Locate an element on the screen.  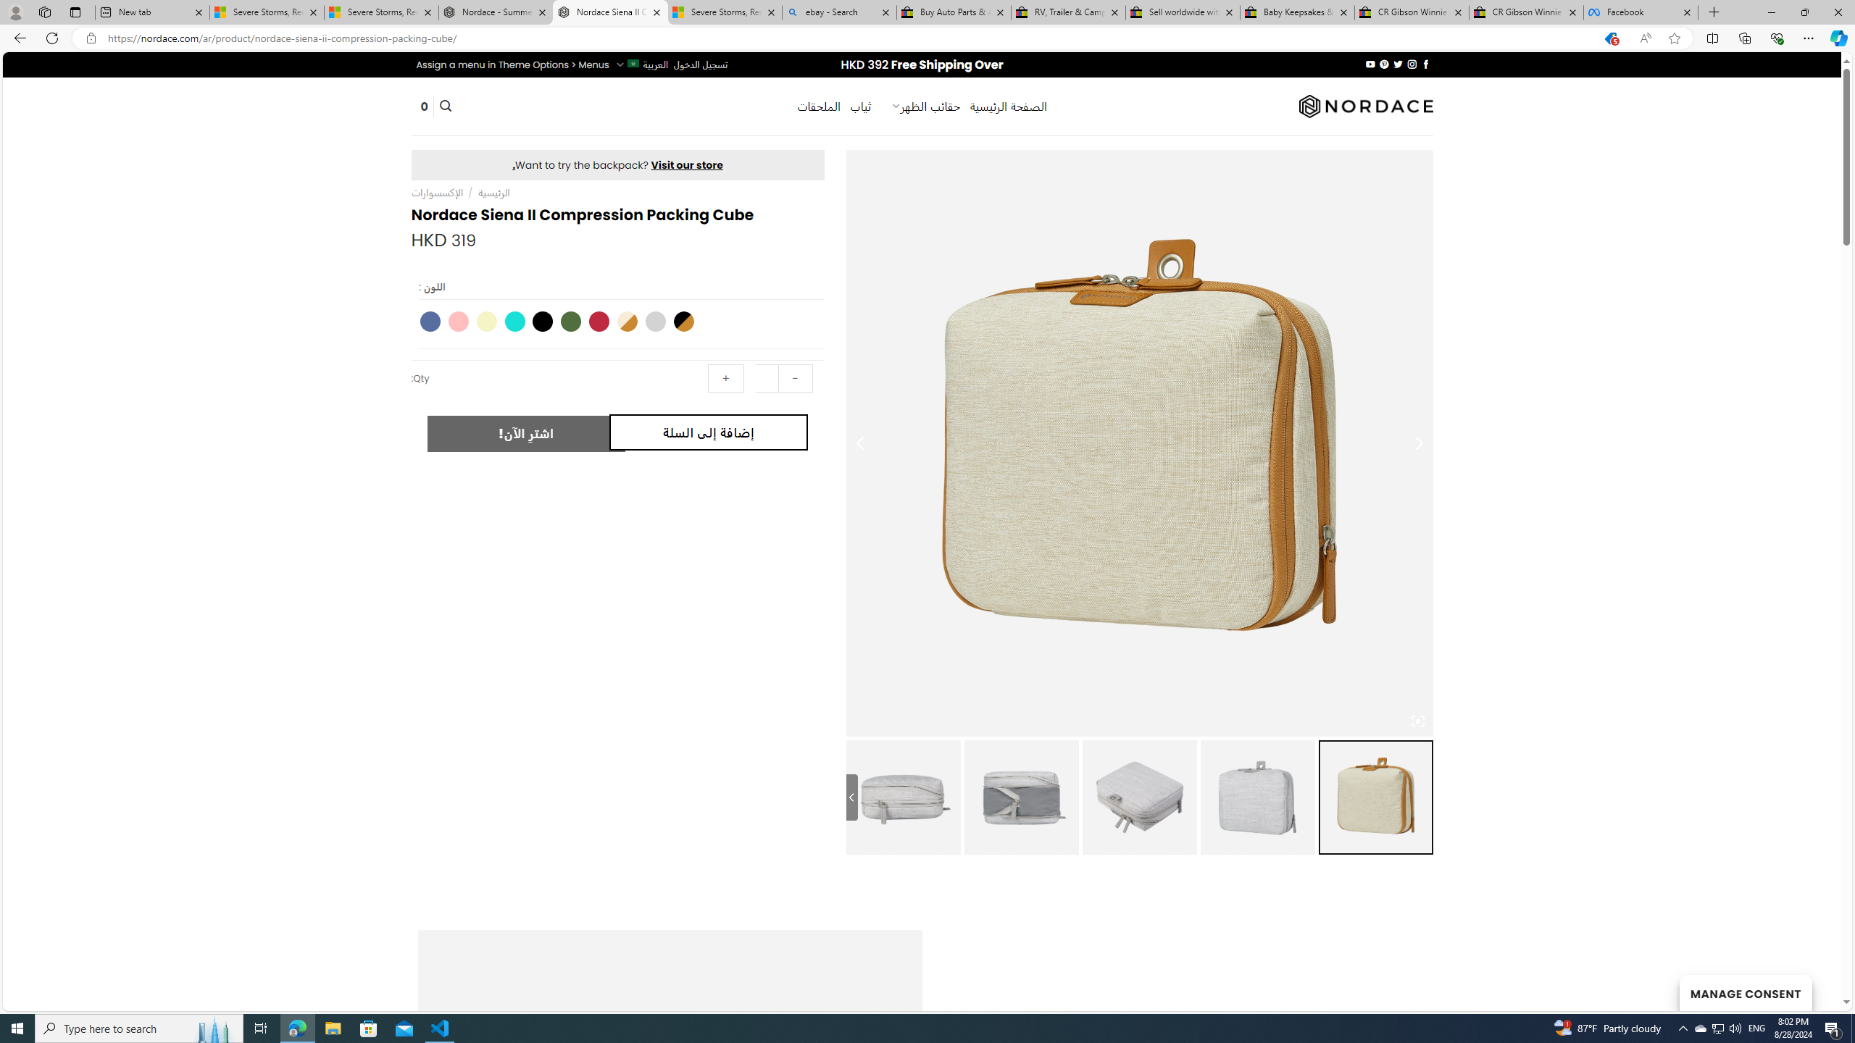
View site information is located at coordinates (90, 38).